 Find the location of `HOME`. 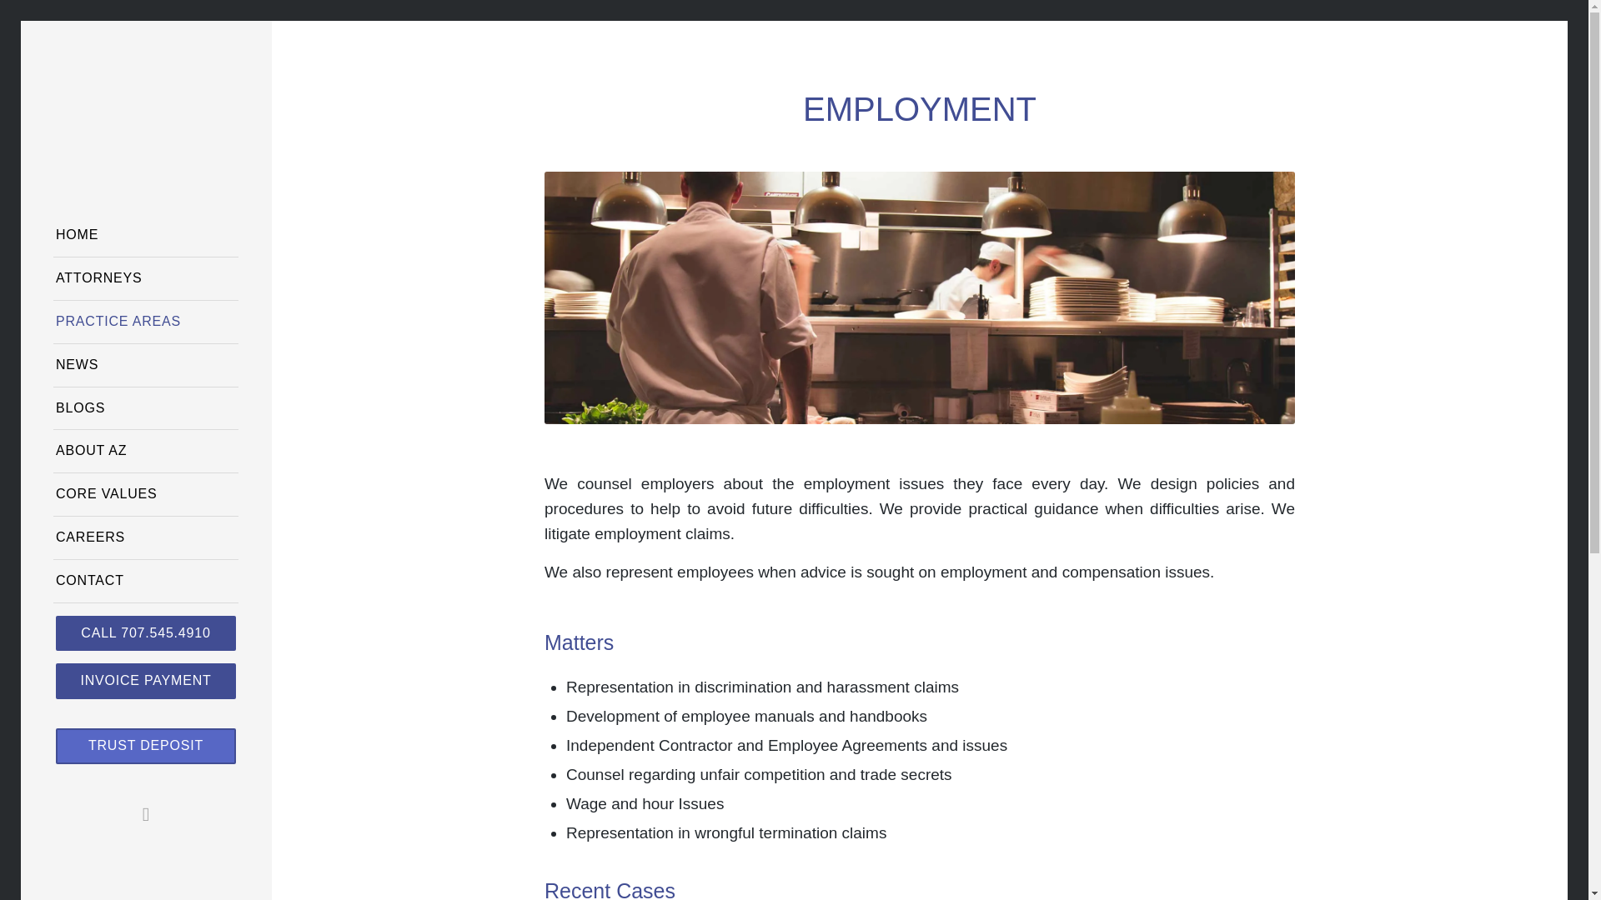

HOME is located at coordinates (145, 235).